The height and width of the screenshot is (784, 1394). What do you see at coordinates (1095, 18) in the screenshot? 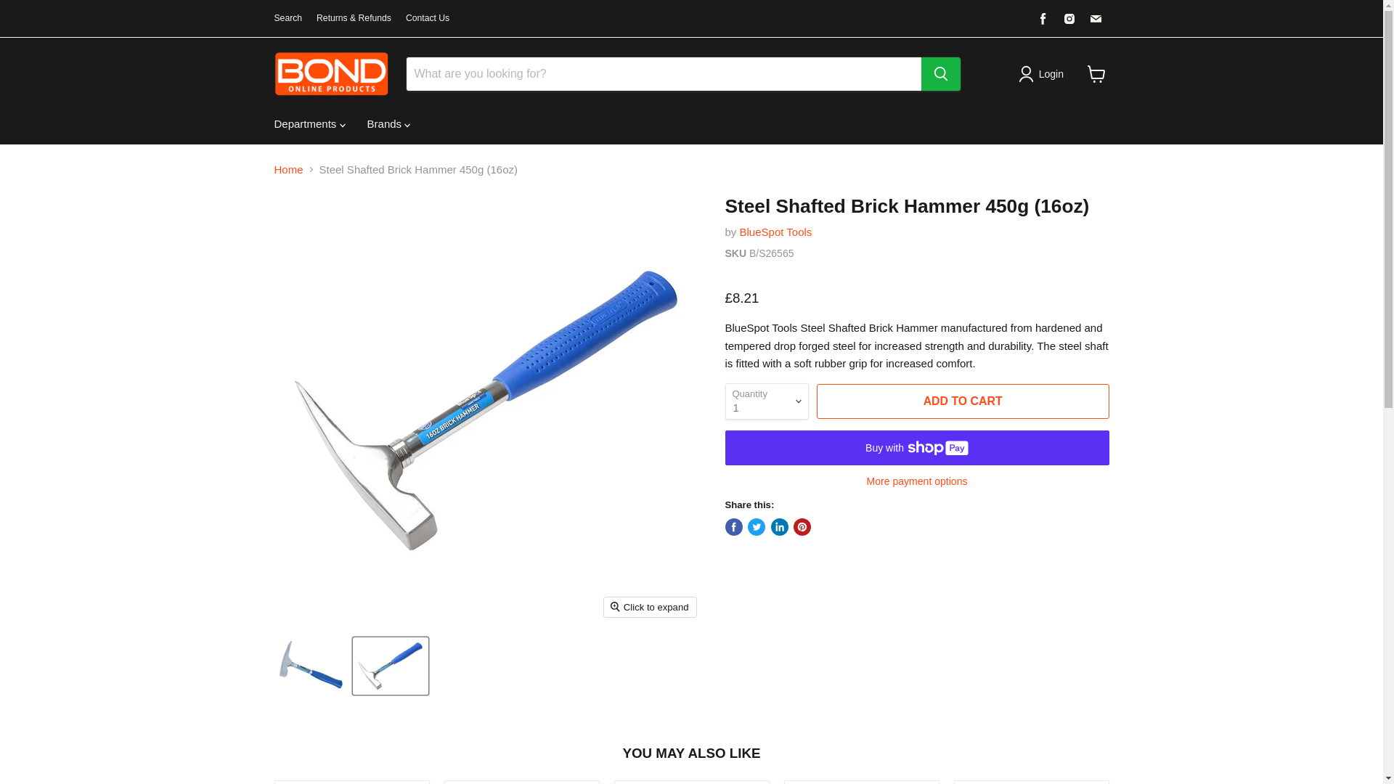
I see `Email` at bounding box center [1095, 18].